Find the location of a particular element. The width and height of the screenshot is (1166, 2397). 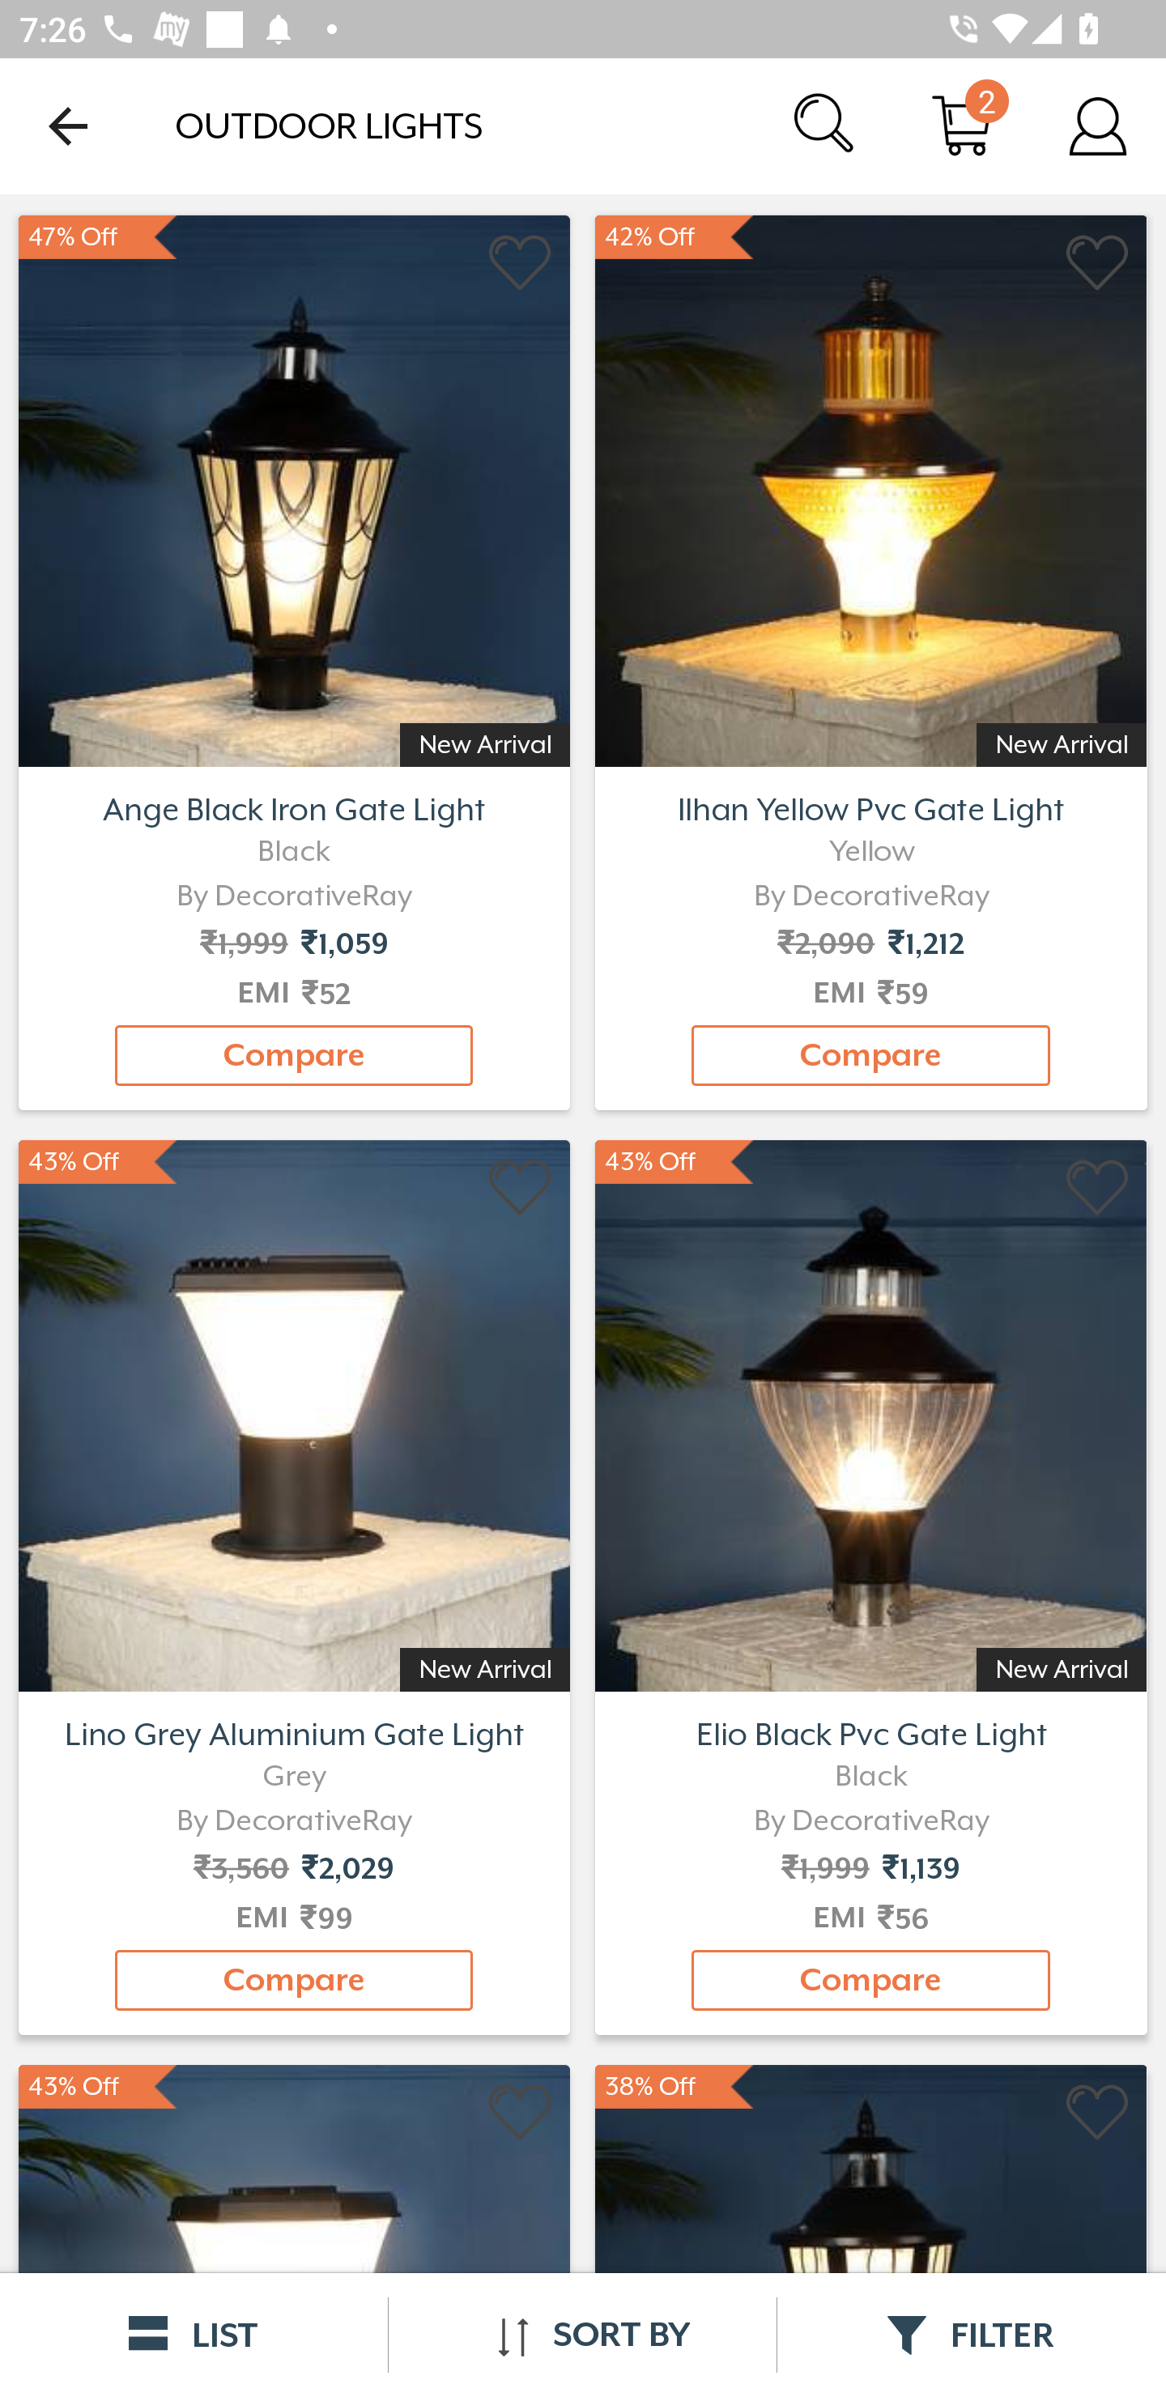

Cart is located at coordinates (962, 125).